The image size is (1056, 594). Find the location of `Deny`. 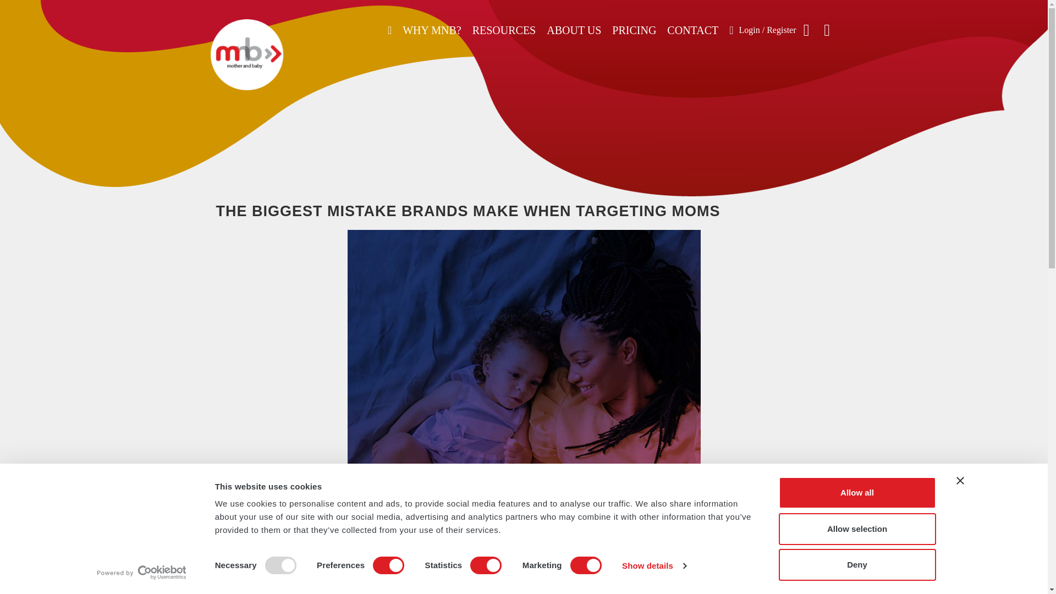

Deny is located at coordinates (857, 564).